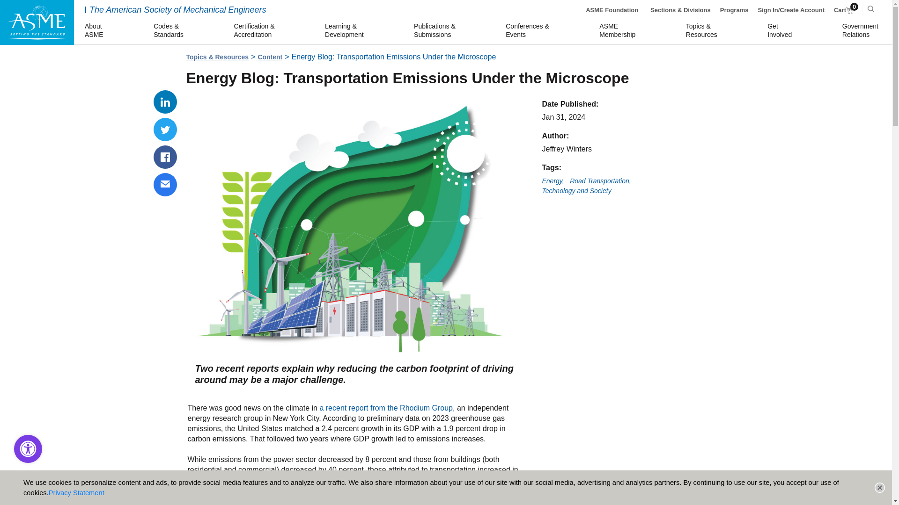 The width and height of the screenshot is (899, 505). What do you see at coordinates (734, 10) in the screenshot?
I see `Content` at bounding box center [734, 10].